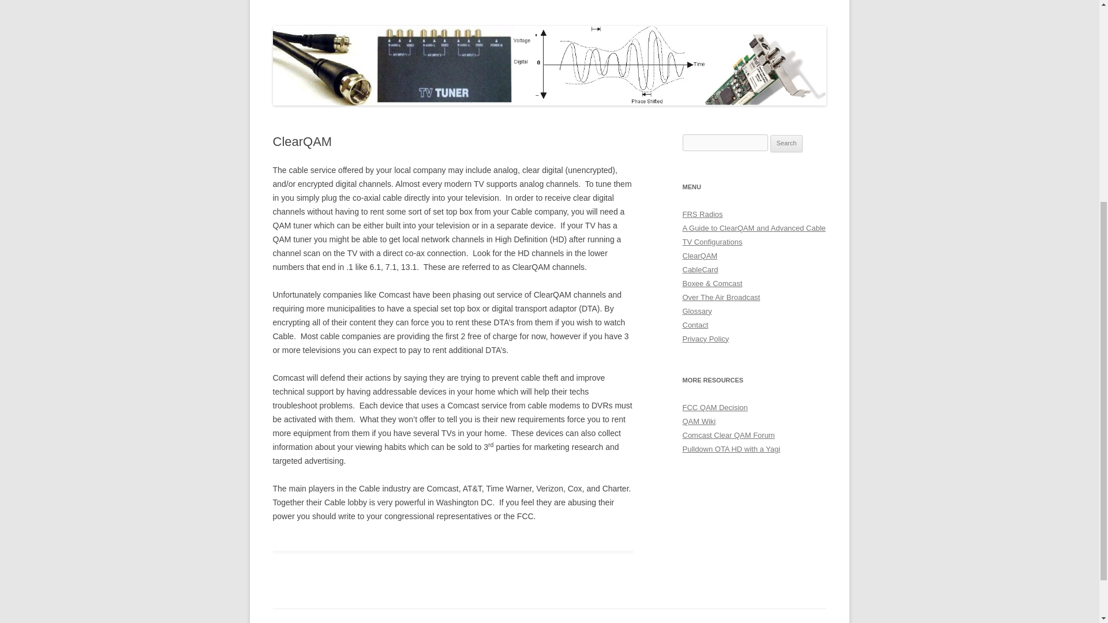 This screenshot has height=623, width=1108. What do you see at coordinates (721, 297) in the screenshot?
I see `Over The Air Broadcast` at bounding box center [721, 297].